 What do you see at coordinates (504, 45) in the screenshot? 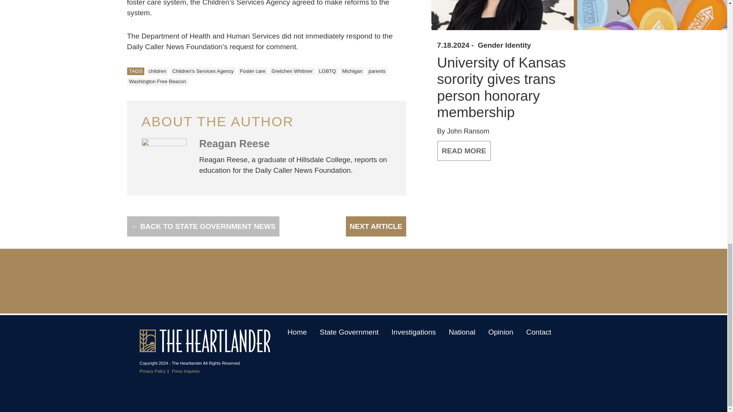
I see `Gender Identity` at bounding box center [504, 45].